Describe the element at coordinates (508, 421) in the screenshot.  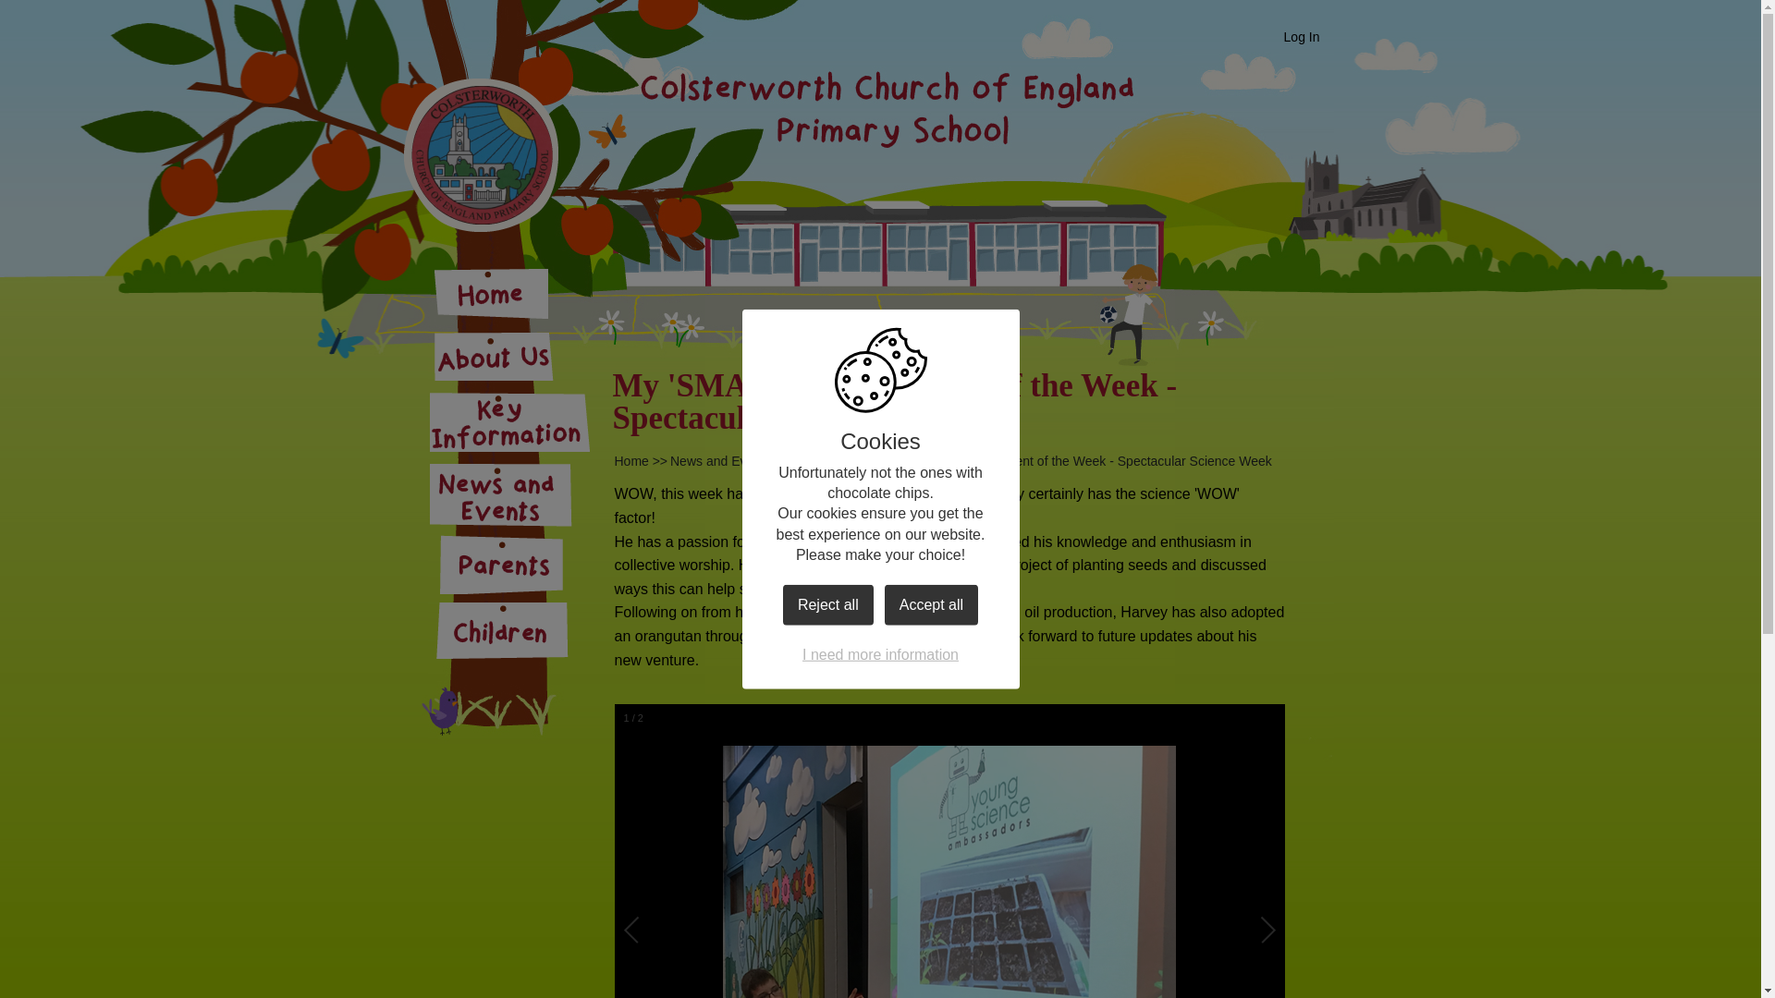
I see `Key Information` at that location.